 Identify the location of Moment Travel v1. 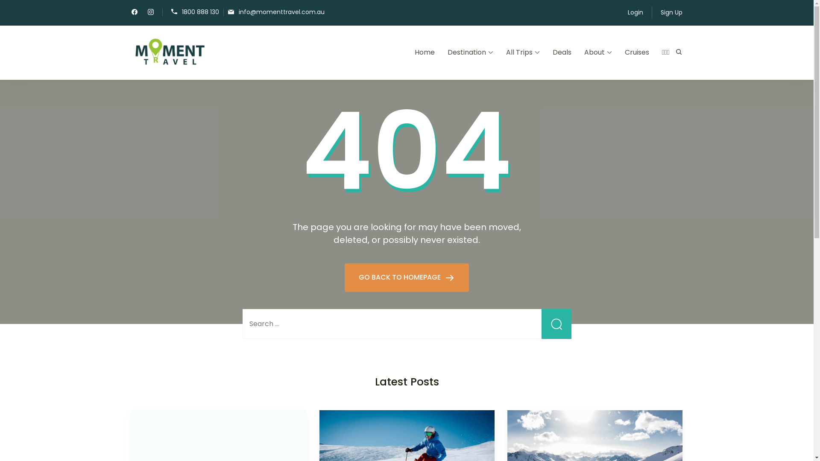
(246, 59).